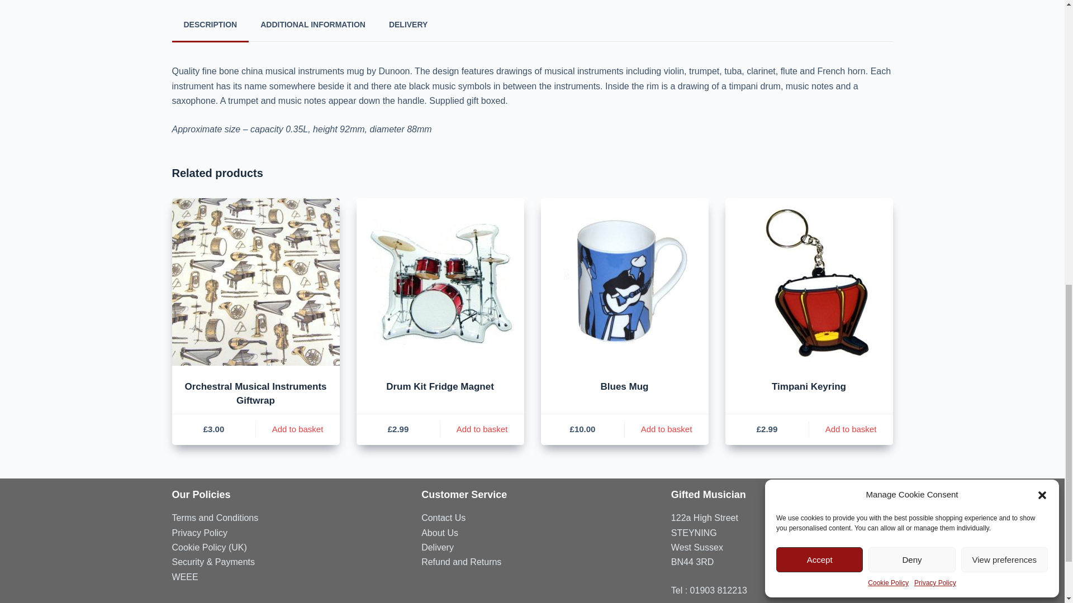 This screenshot has width=1073, height=603. Describe the element at coordinates (256, 281) in the screenshot. I see `Orchestral Instruments Giftwrap` at that location.